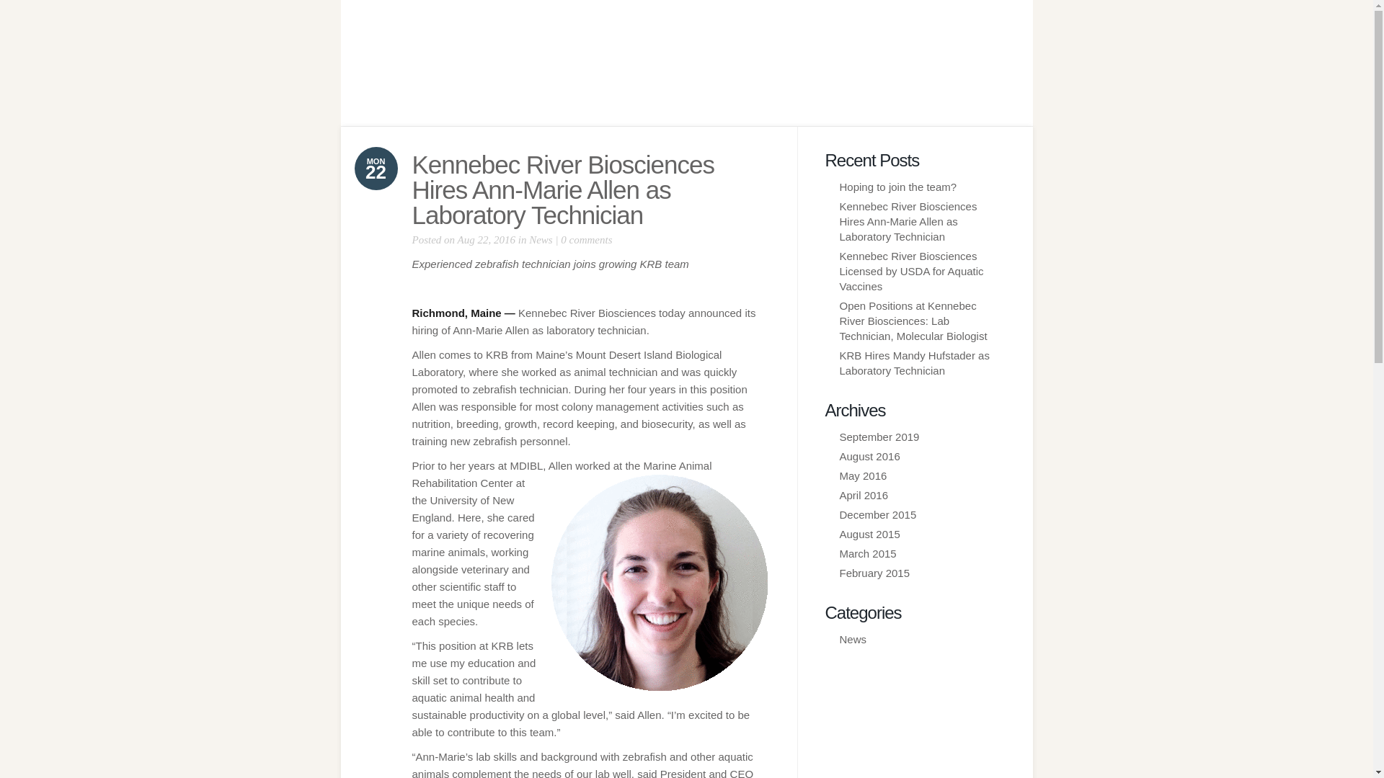 Image resolution: width=1384 pixels, height=778 pixels. I want to click on May 2016, so click(862, 475).